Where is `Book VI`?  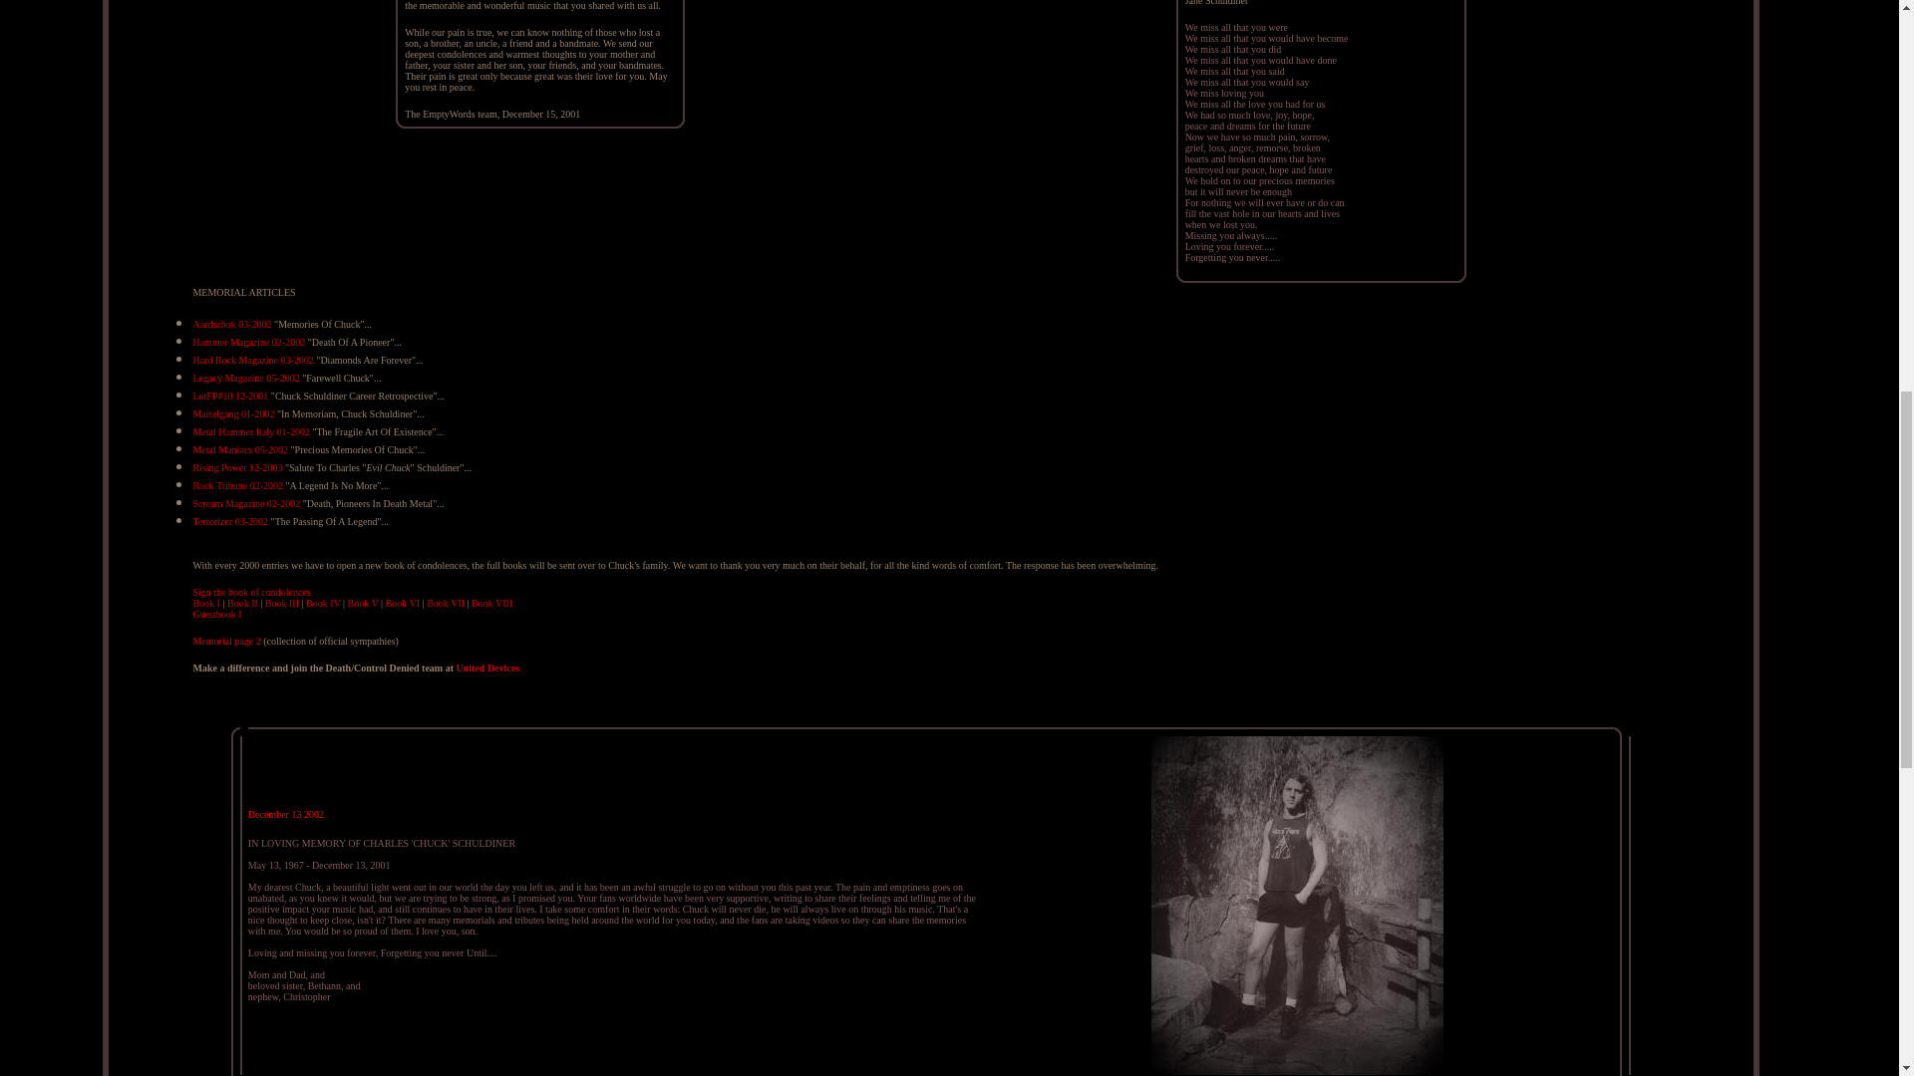 Book VI is located at coordinates (403, 604).